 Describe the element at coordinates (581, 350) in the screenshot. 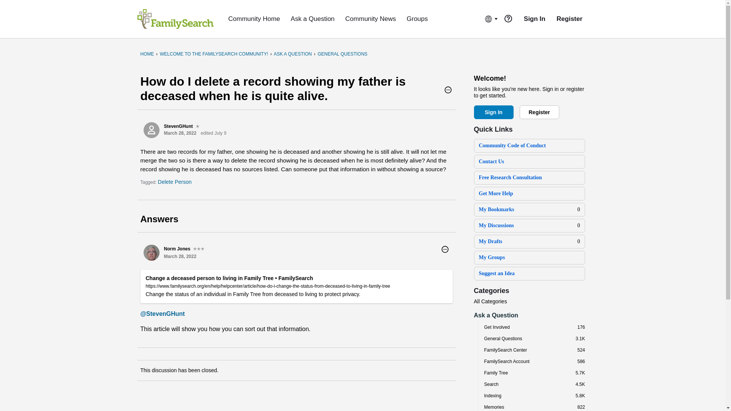

I see `524 discussions` at that location.